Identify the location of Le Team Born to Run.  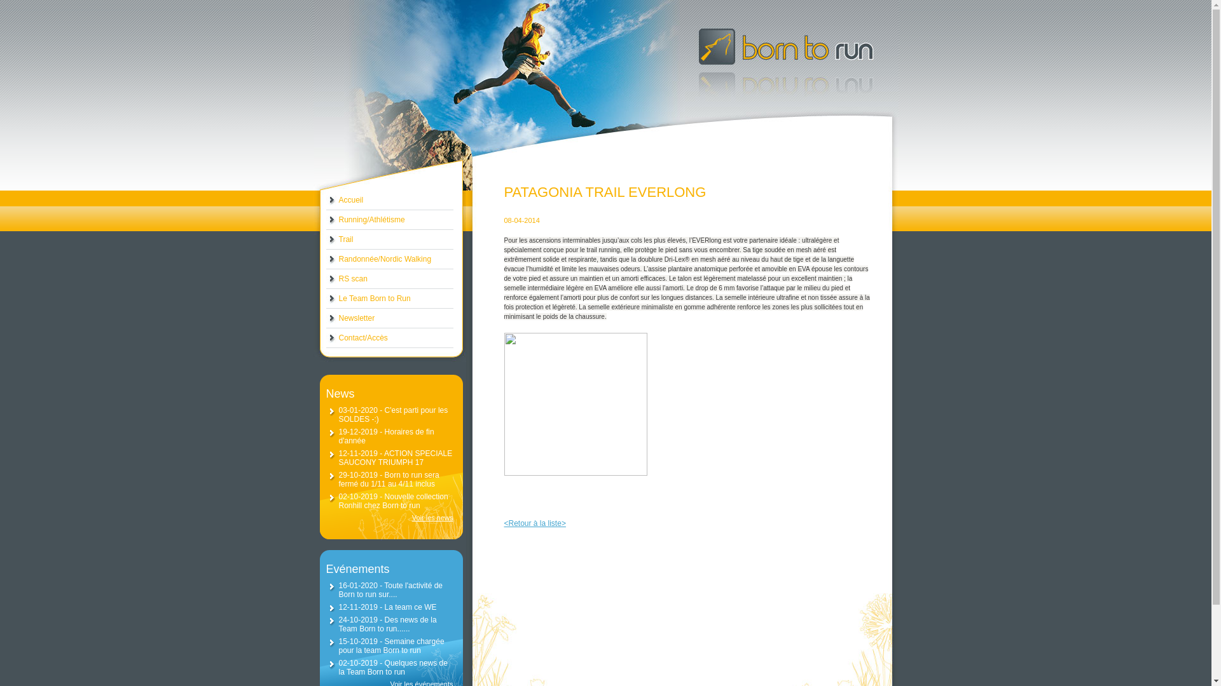
(389, 299).